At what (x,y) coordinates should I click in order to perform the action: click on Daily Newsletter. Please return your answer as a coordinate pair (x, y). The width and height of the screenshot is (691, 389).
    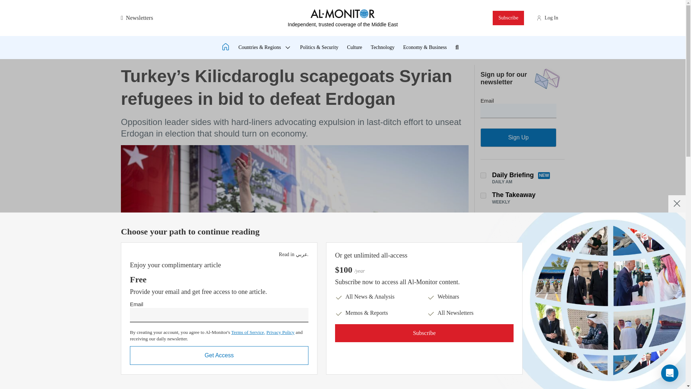
    Looking at the image, I should click on (483, 175).